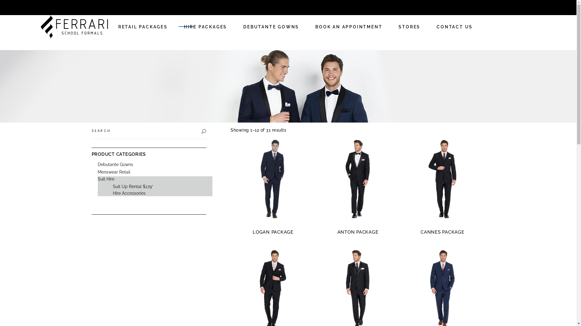  I want to click on RETAIL PACKAGES, so click(143, 27).